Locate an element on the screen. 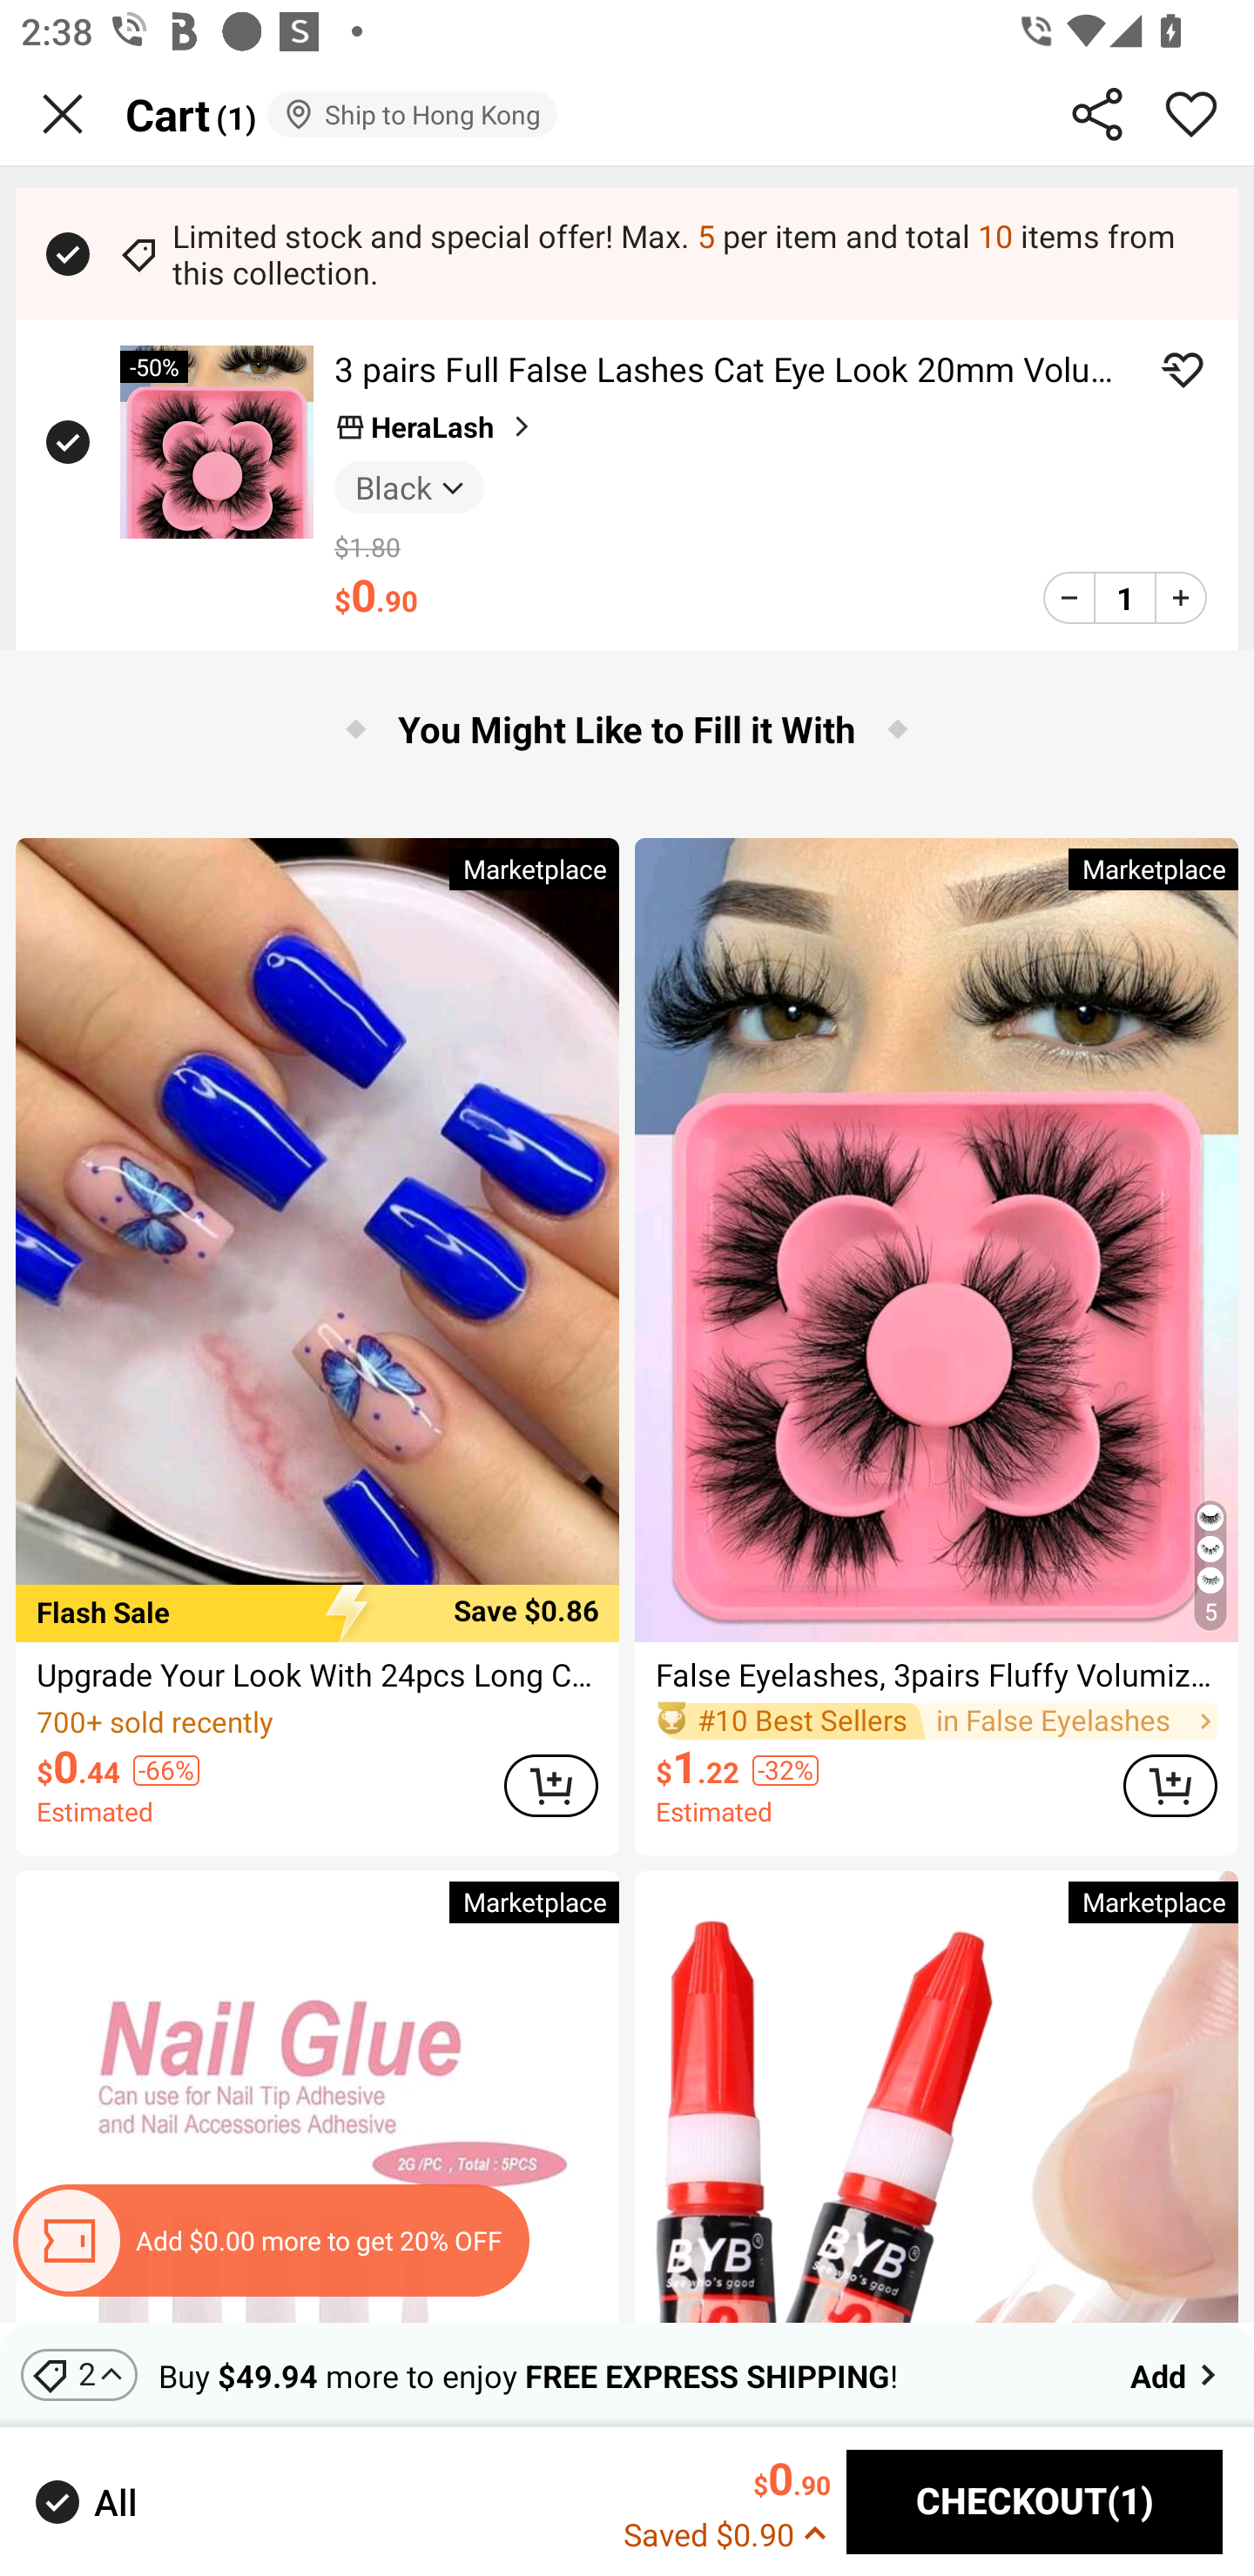 The width and height of the screenshot is (1254, 2576). CHECKOUT(1) is located at coordinates (1035, 2502).